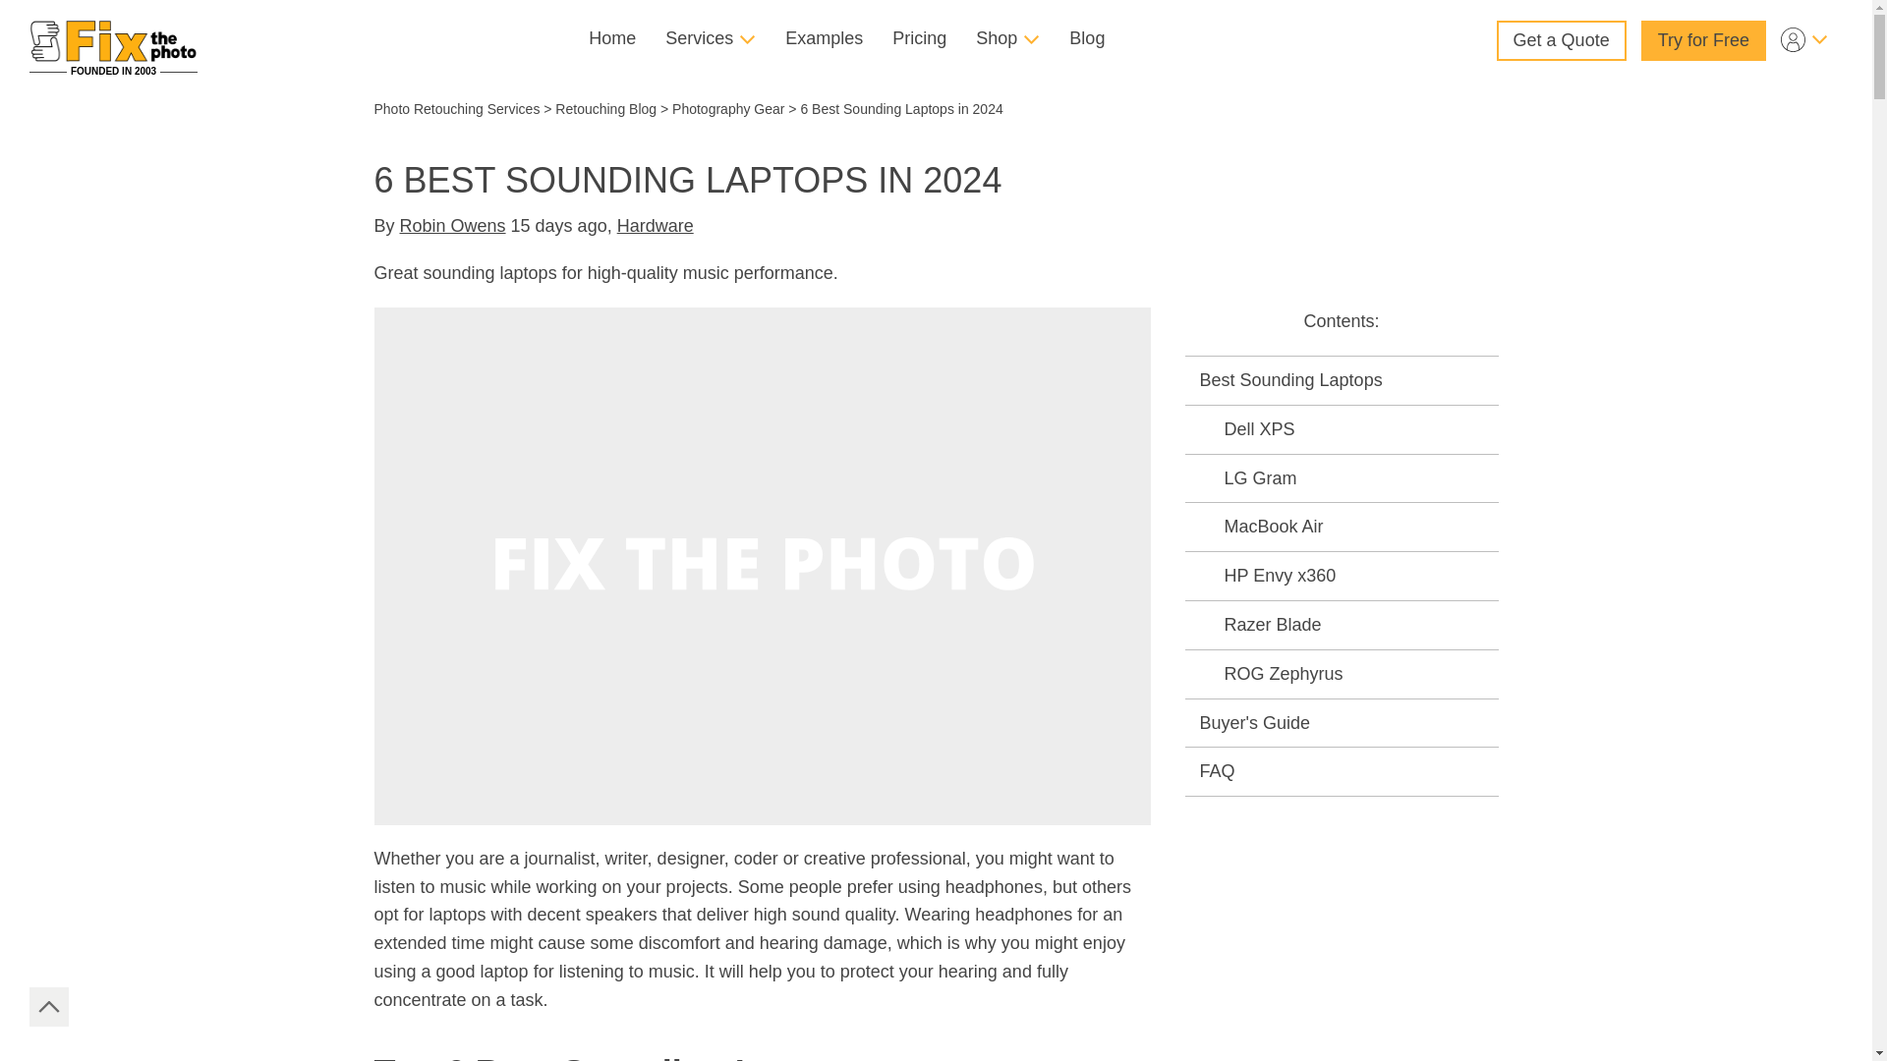 The height and width of the screenshot is (1061, 1887). What do you see at coordinates (114, 40) in the screenshot?
I see `Image retouching service` at bounding box center [114, 40].